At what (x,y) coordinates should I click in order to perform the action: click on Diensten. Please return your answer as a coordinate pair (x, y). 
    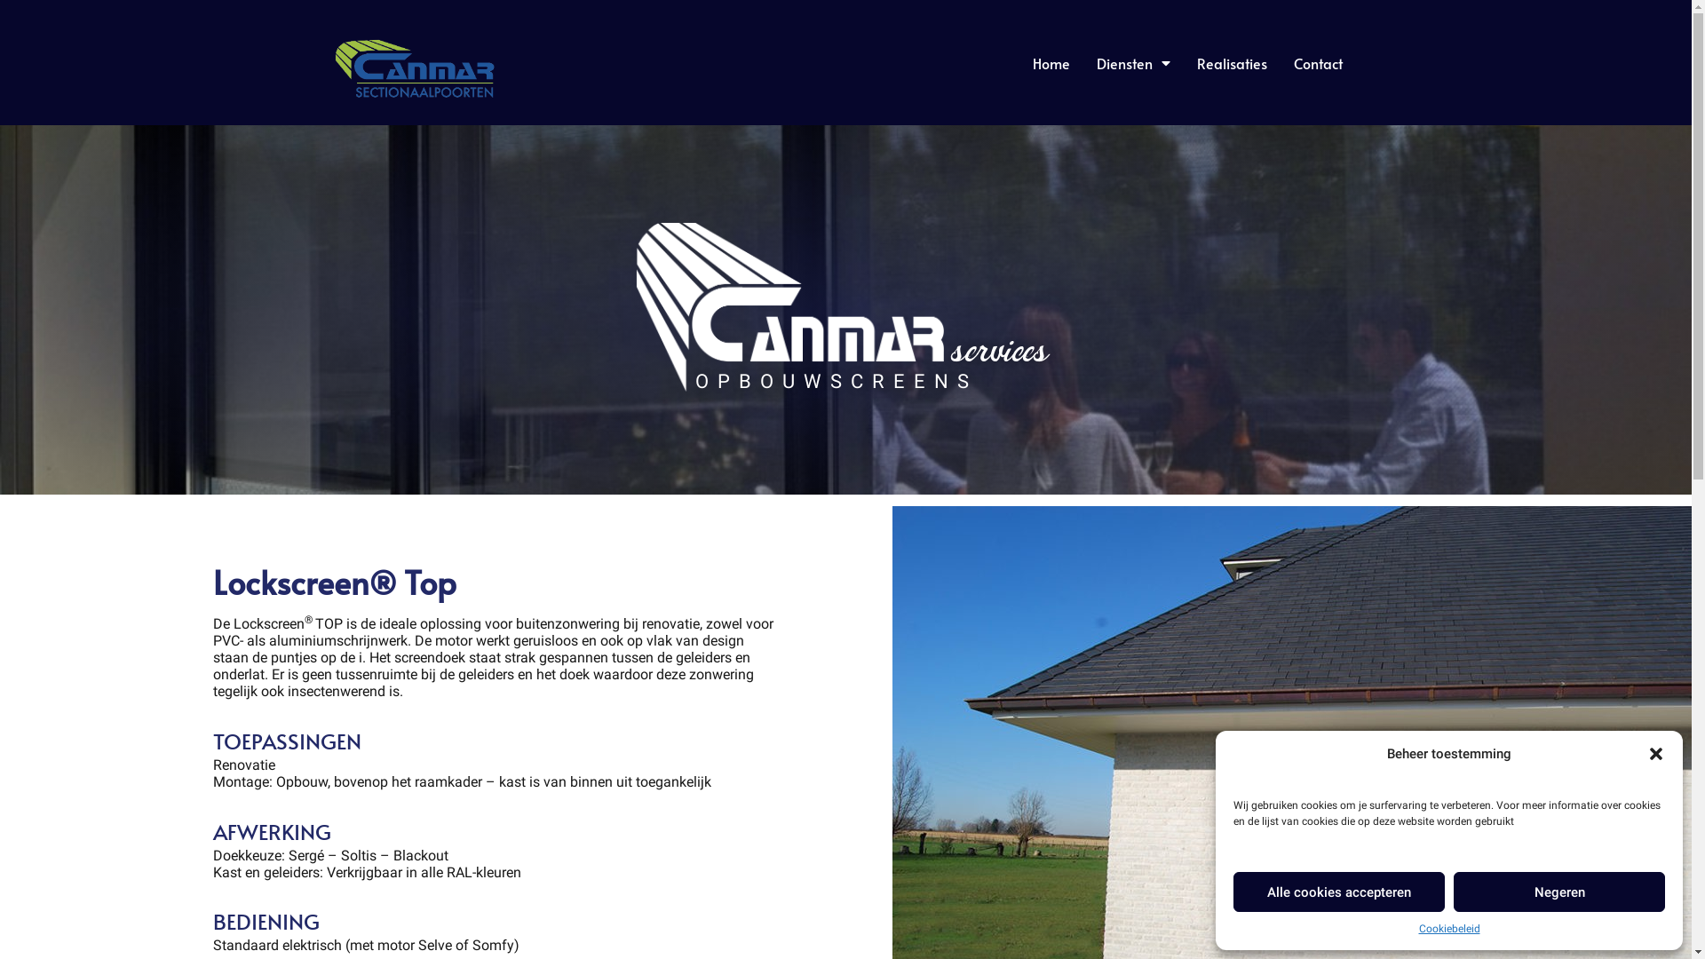
    Looking at the image, I should click on (1133, 63).